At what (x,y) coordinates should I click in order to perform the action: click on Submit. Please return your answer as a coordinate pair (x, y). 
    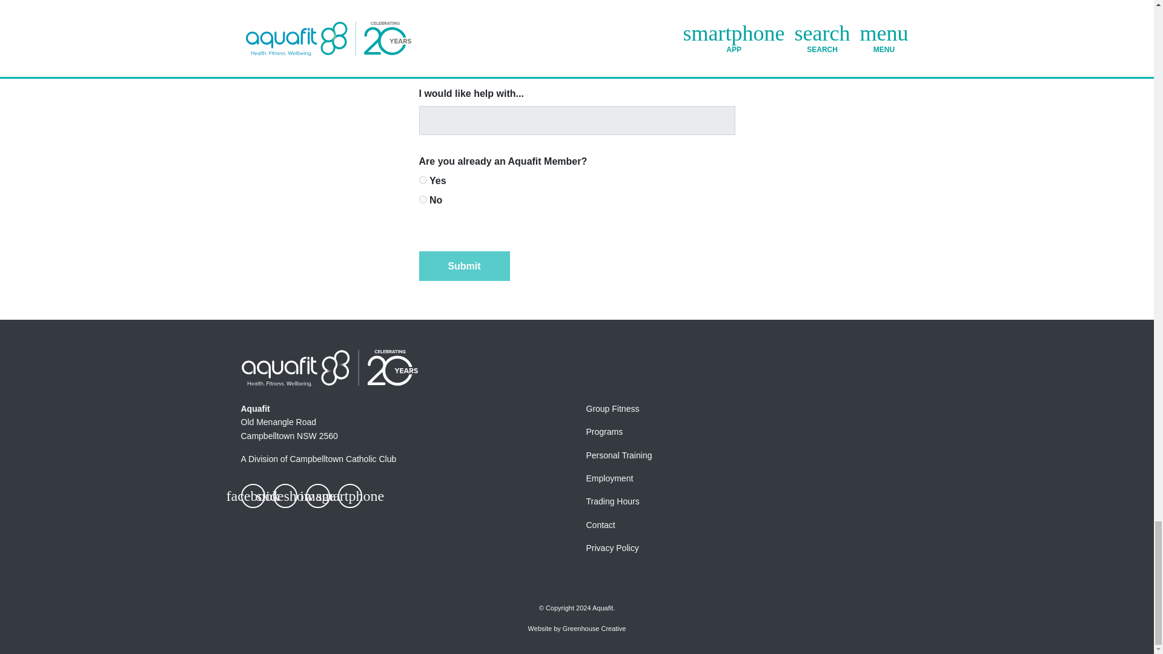
    Looking at the image, I should click on (464, 265).